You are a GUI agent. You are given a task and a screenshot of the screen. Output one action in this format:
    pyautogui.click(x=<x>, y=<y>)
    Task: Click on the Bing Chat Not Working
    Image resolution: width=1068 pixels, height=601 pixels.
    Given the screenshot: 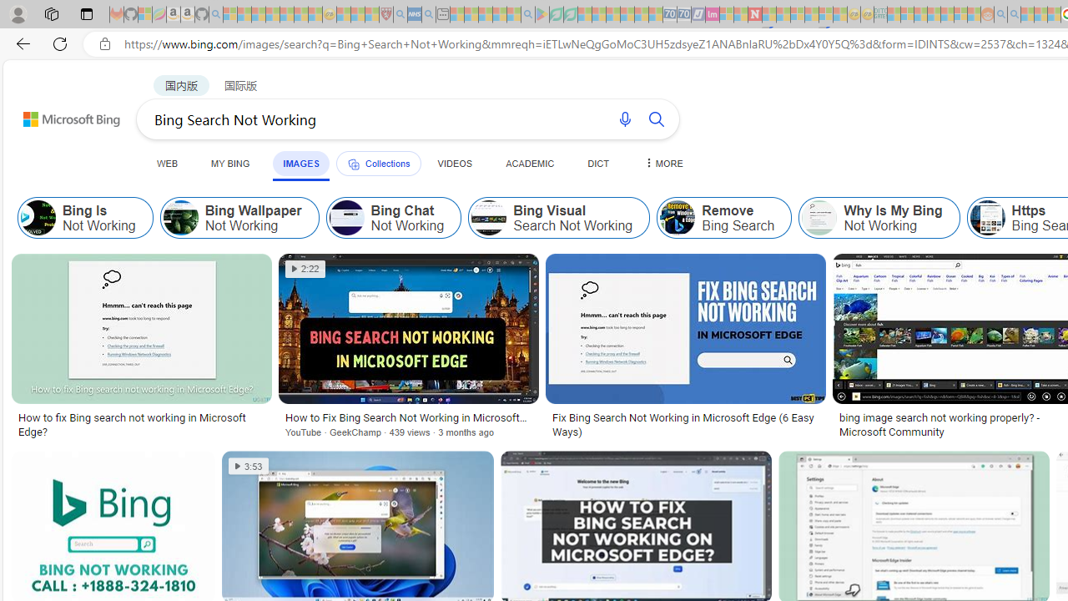 What is the action you would take?
    pyautogui.click(x=346, y=217)
    